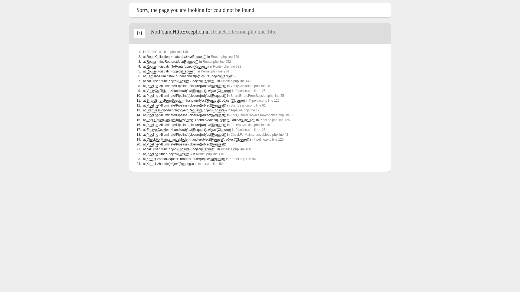  I want to click on Pipeline.php line 125, so click(250, 91).